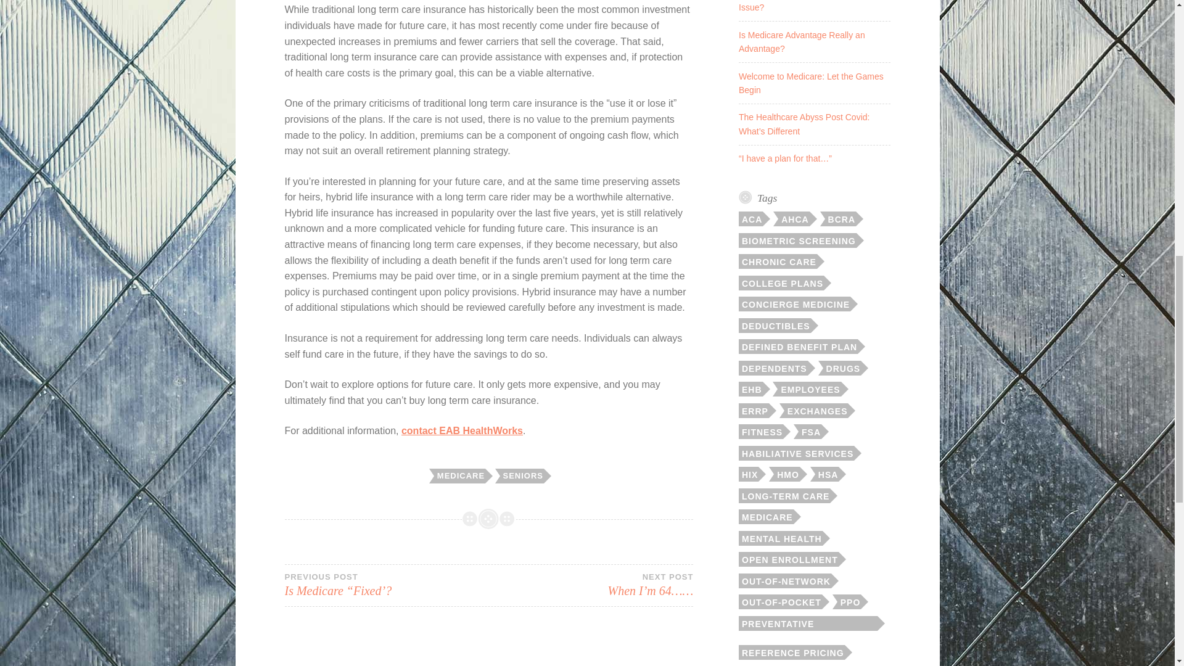 This screenshot has height=666, width=1184. Describe the element at coordinates (802, 42) in the screenshot. I see `Is Medicare Advantage Really an Advantage?` at that location.